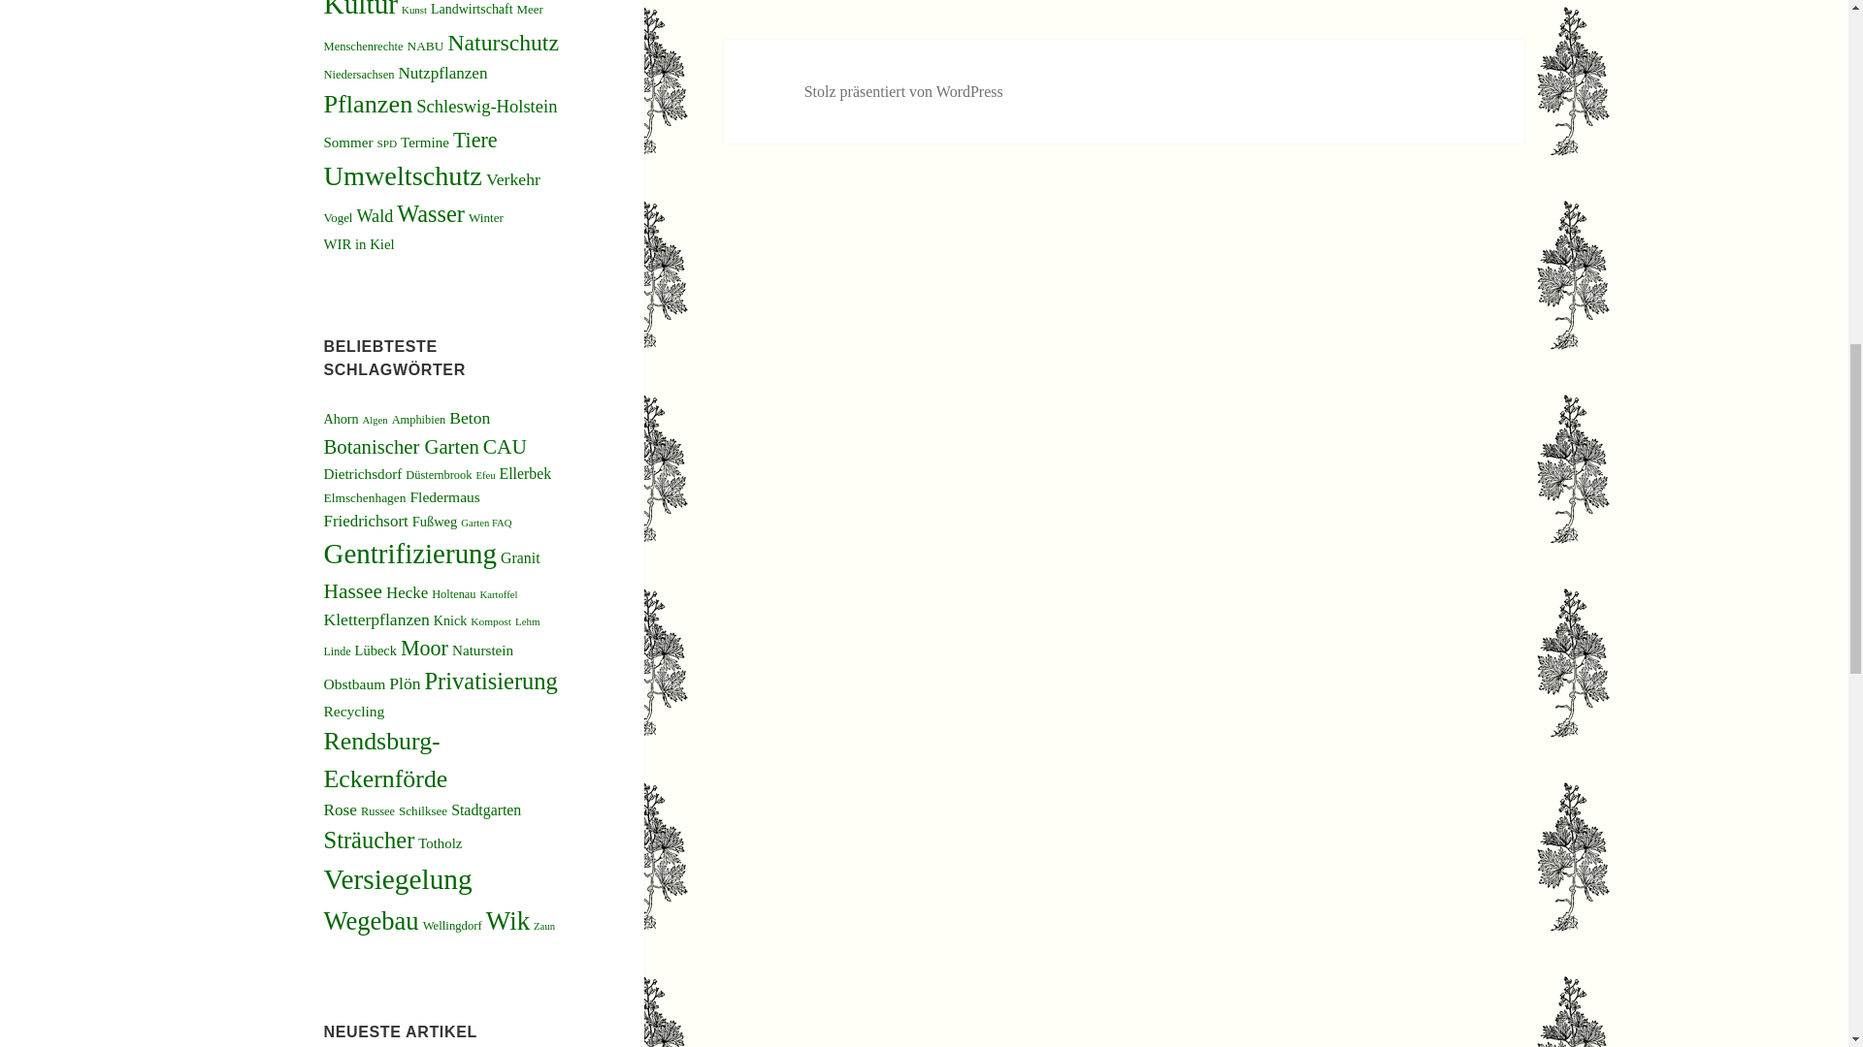  What do you see at coordinates (413, 10) in the screenshot?
I see `Kunst` at bounding box center [413, 10].